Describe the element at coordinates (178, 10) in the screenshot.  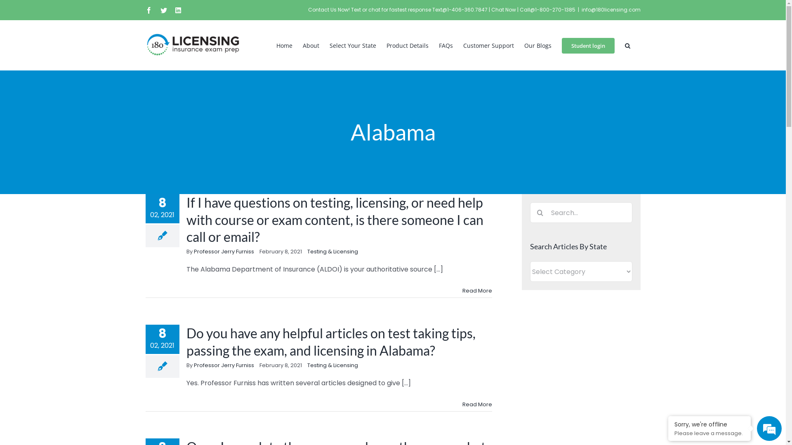
I see `LinkedIn` at that location.